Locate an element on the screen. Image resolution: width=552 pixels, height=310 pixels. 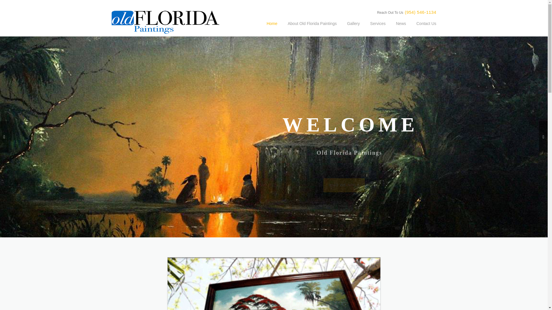
About is located at coordinates (274, 284).